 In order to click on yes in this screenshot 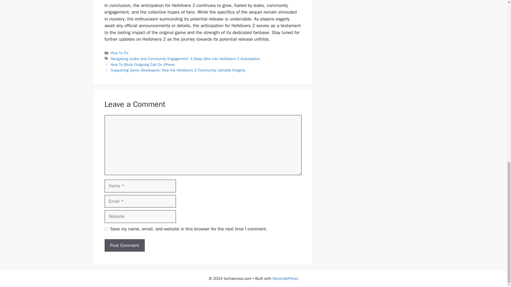, I will do `click(106, 229)`.